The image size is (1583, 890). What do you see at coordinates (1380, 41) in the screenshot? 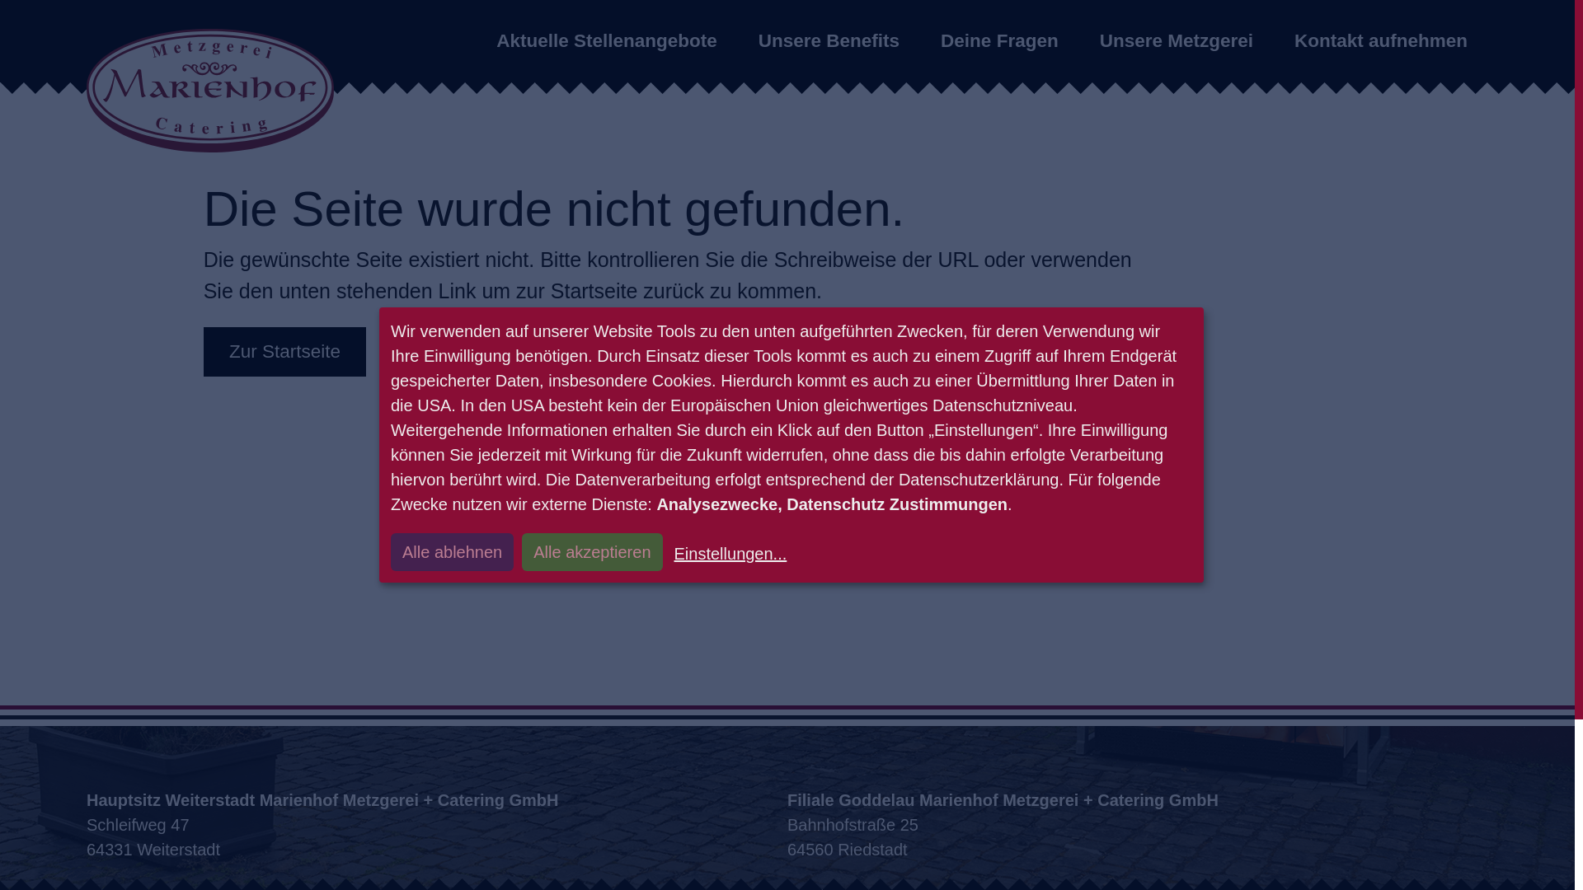
I see `Kontakt aufnehmen` at bounding box center [1380, 41].